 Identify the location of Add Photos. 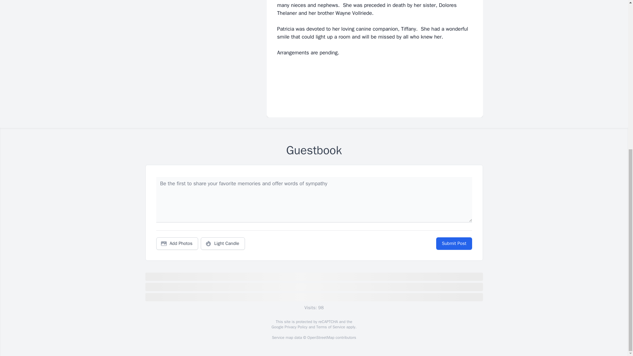
(177, 244).